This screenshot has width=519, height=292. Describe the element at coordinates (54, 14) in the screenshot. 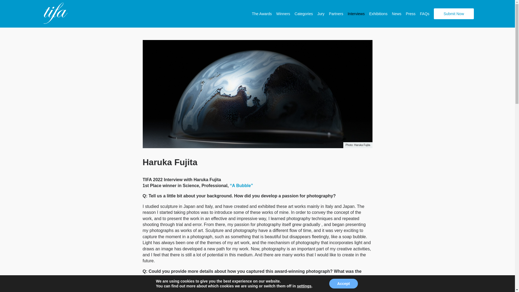

I see `Haruka Fujita - TIFA` at that location.